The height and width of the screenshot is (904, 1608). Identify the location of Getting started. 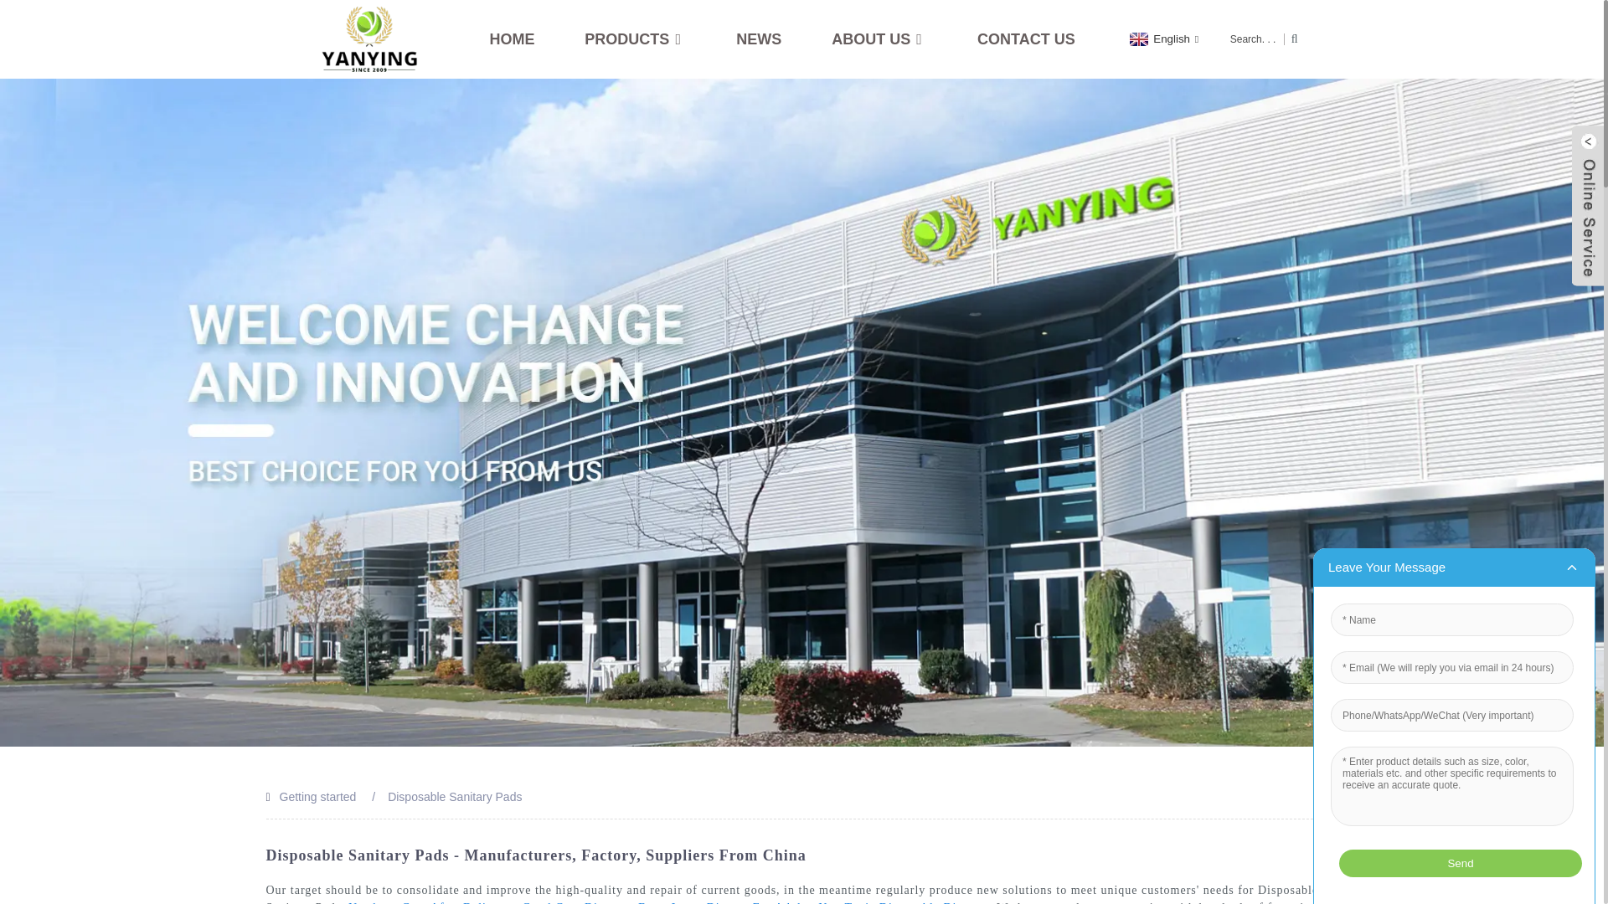
(318, 797).